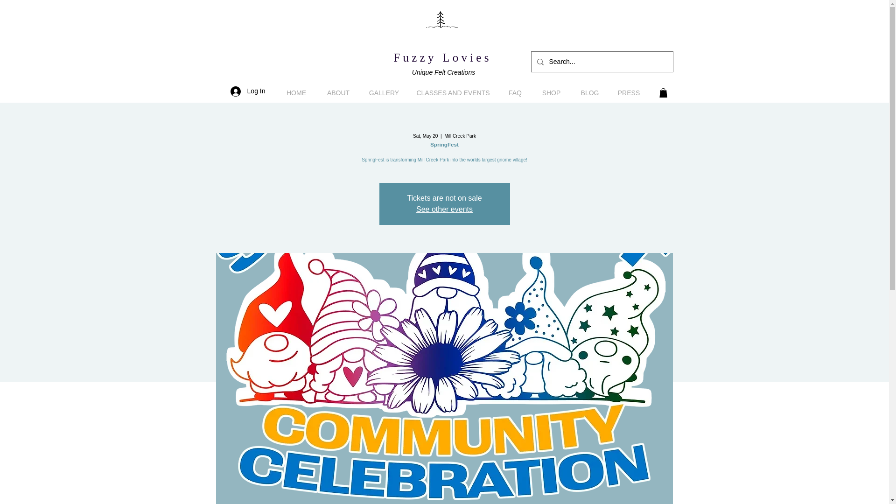  I want to click on HOME, so click(296, 93).